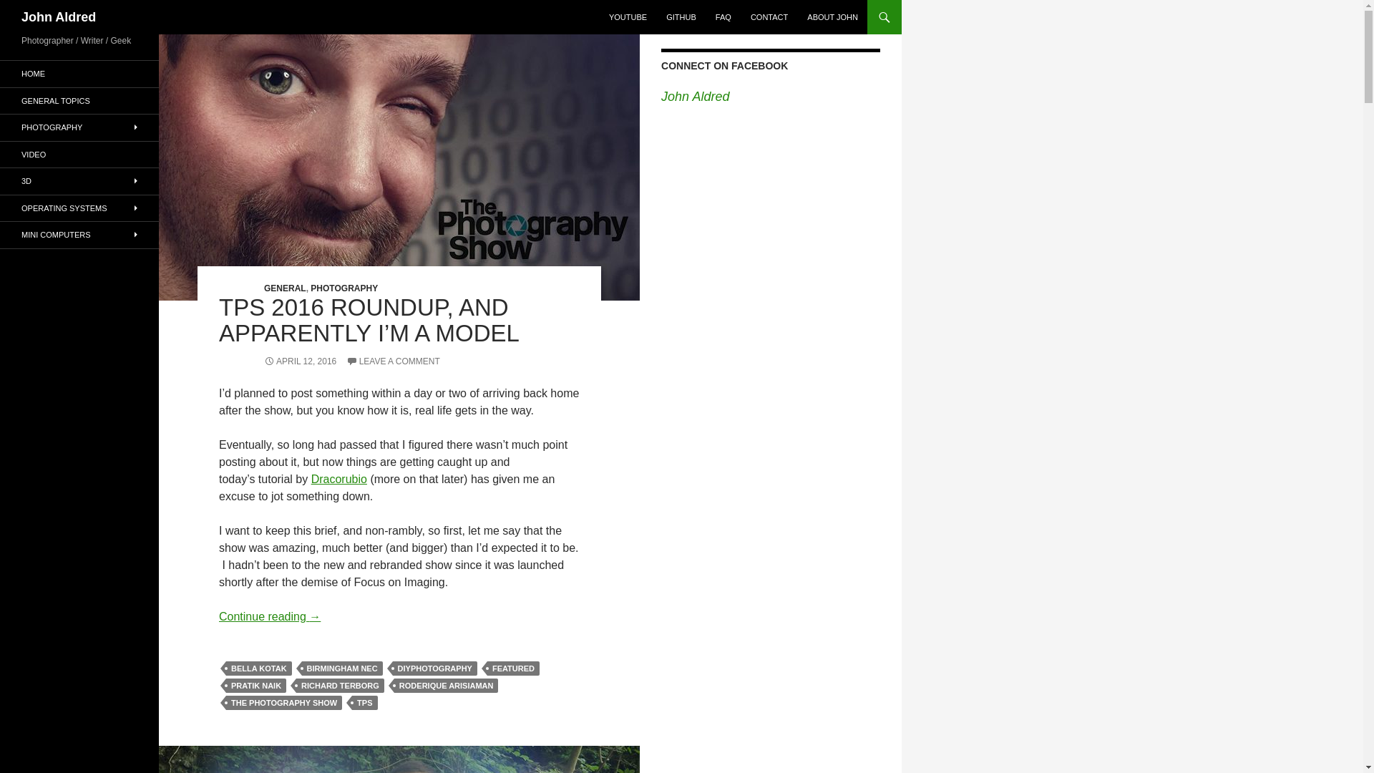 The height and width of the screenshot is (773, 1374). I want to click on TPS, so click(364, 703).